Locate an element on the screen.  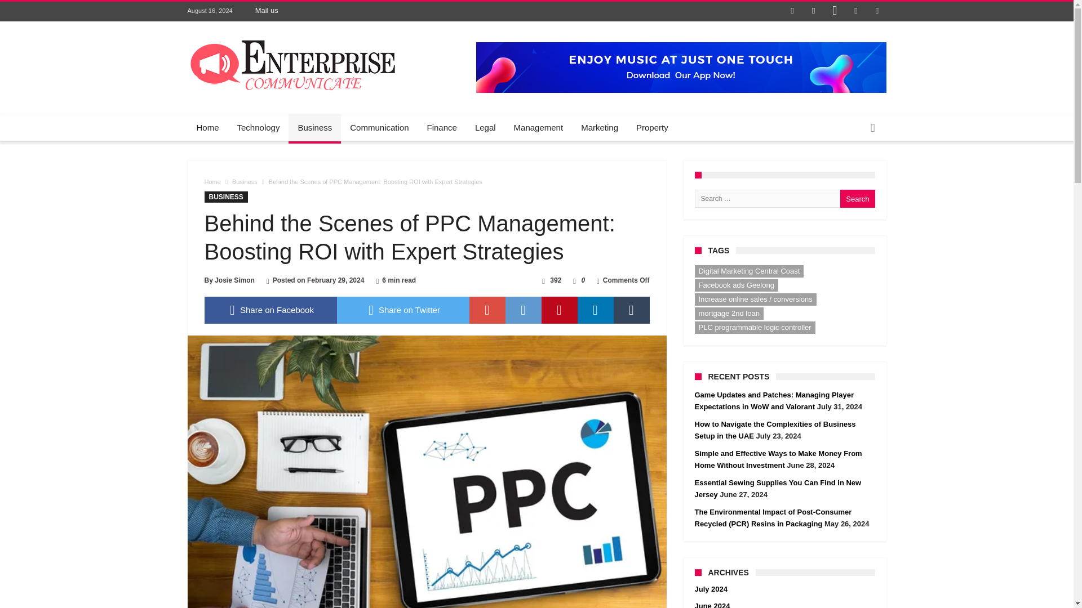
Communication is located at coordinates (379, 127).